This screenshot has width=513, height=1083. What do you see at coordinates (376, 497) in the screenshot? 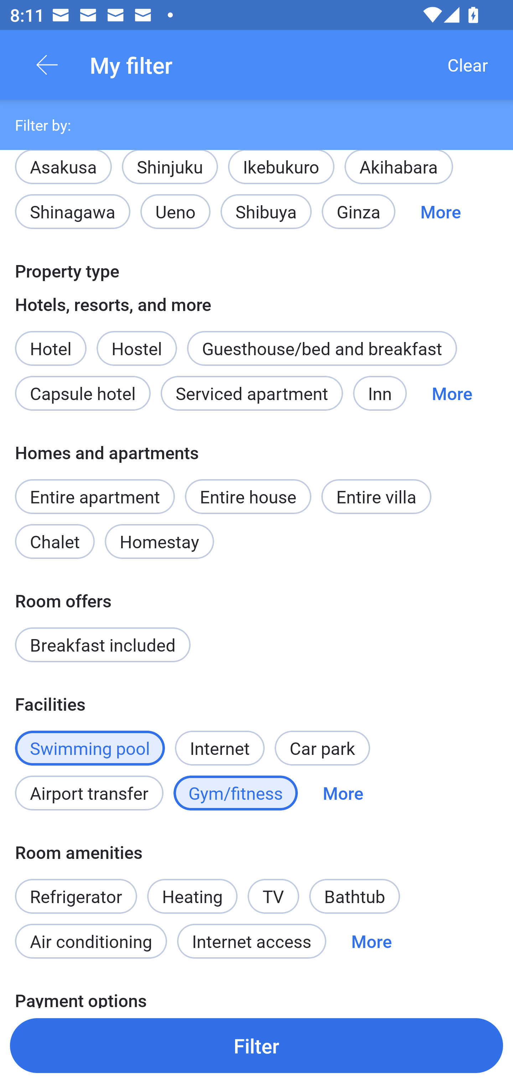
I see `Entire villa` at bounding box center [376, 497].